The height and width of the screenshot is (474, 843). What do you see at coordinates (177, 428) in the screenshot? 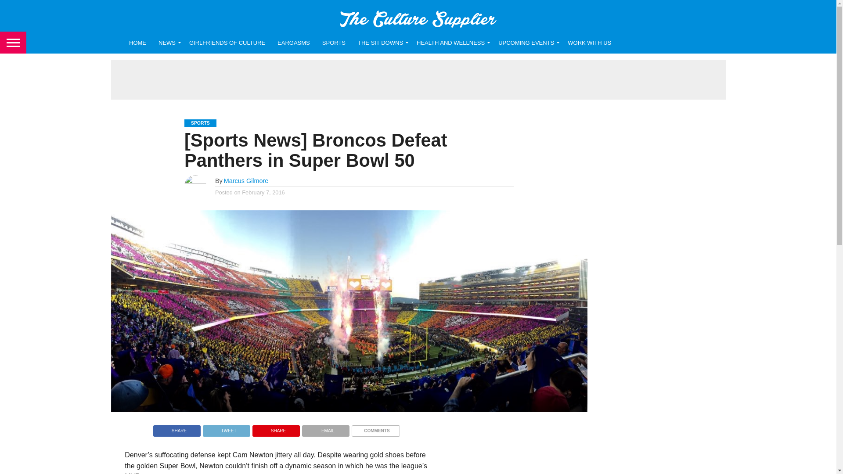
I see `Share on Facebook` at bounding box center [177, 428].